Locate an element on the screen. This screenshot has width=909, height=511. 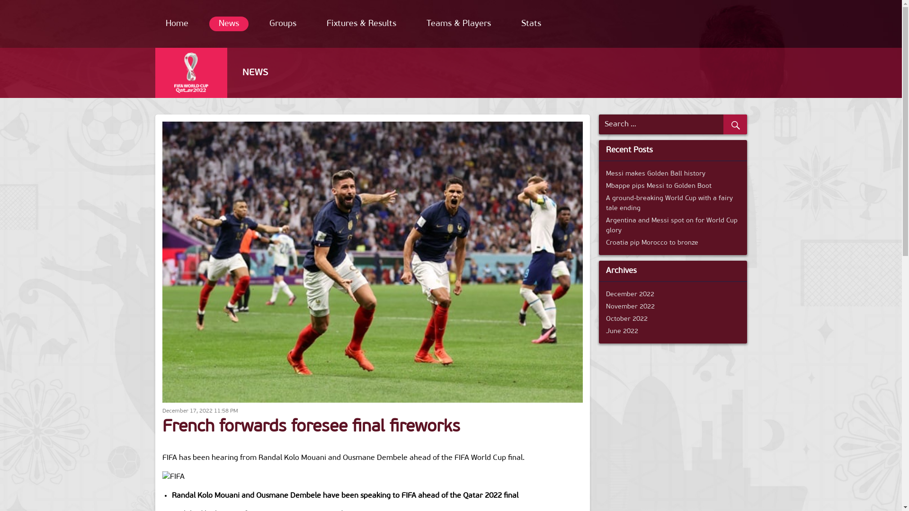
November 2022 is located at coordinates (631, 307).